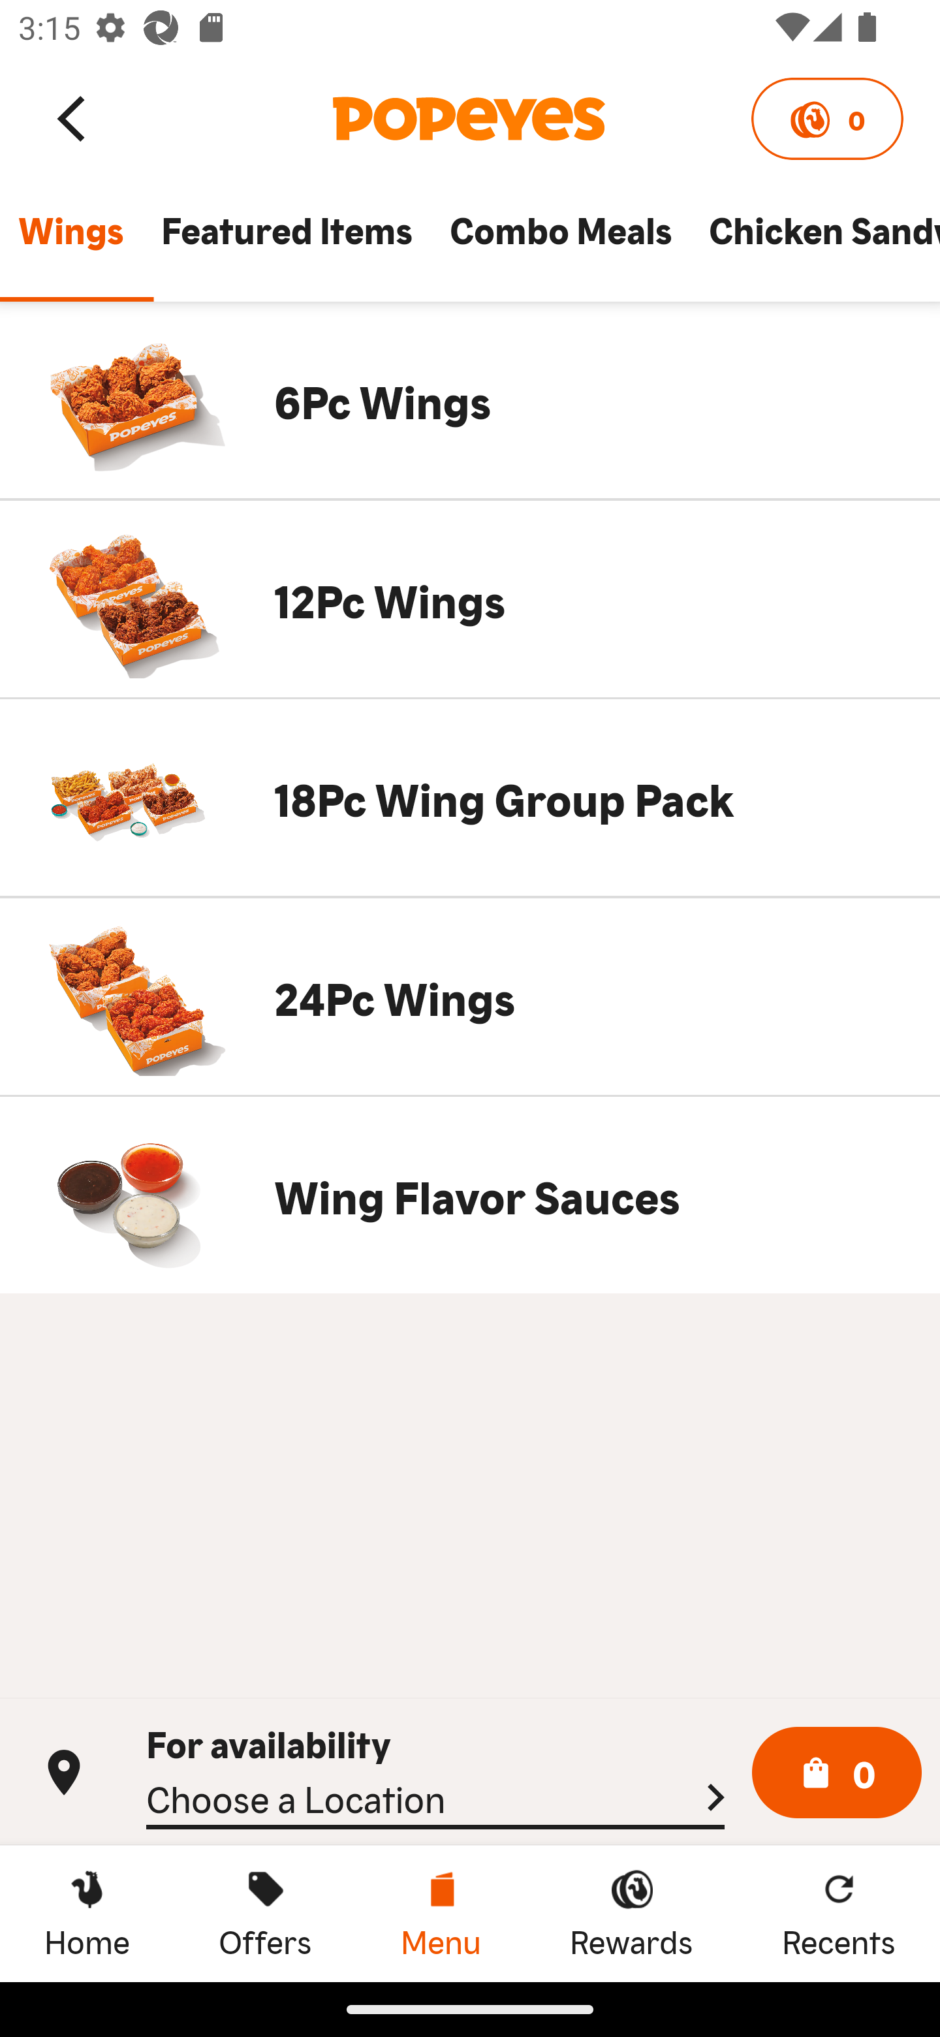  What do you see at coordinates (440, 1913) in the screenshot?
I see `Menu, current page Menu Menu, current page` at bounding box center [440, 1913].